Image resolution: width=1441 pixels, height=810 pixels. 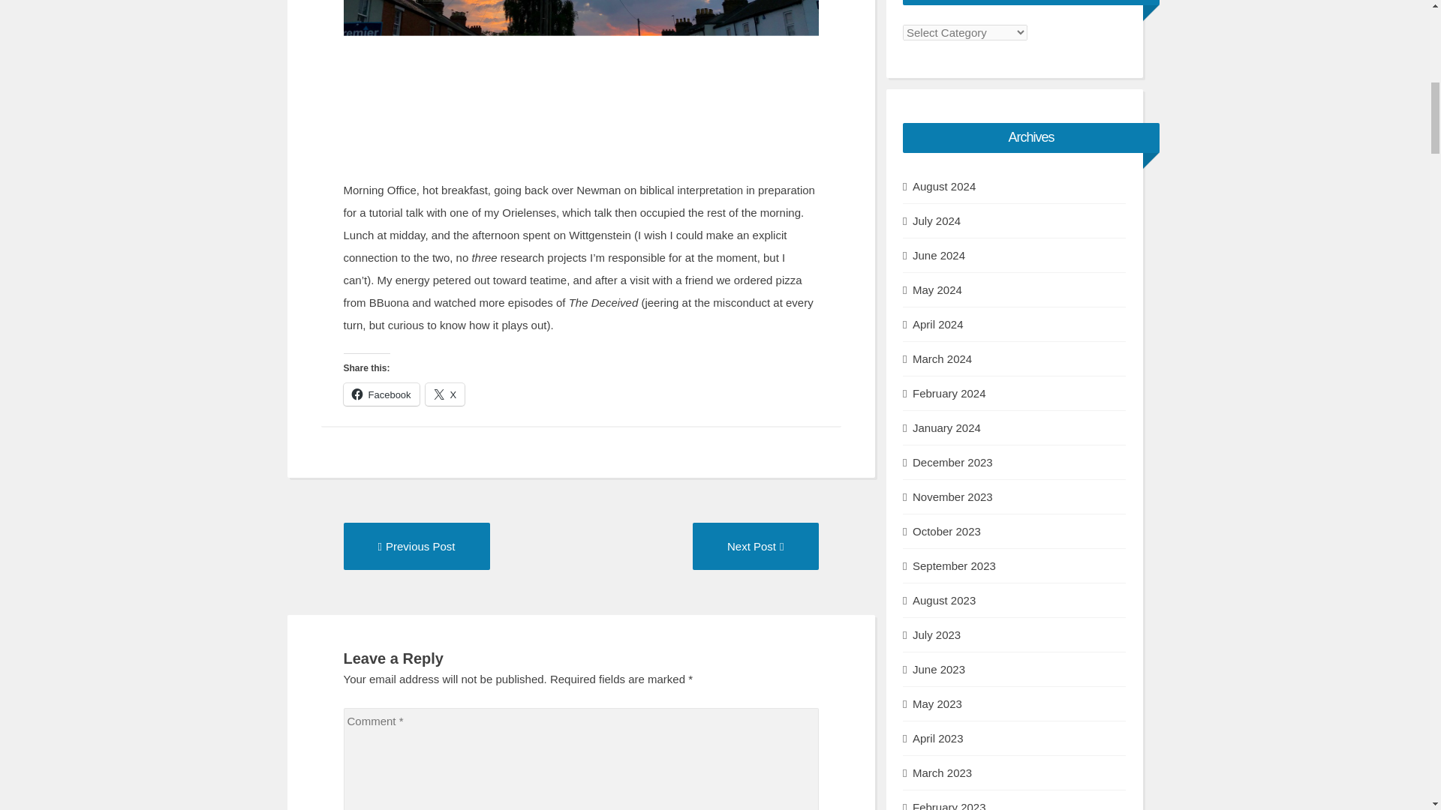 What do you see at coordinates (755, 546) in the screenshot?
I see `Coronormal, Day 148` at bounding box center [755, 546].